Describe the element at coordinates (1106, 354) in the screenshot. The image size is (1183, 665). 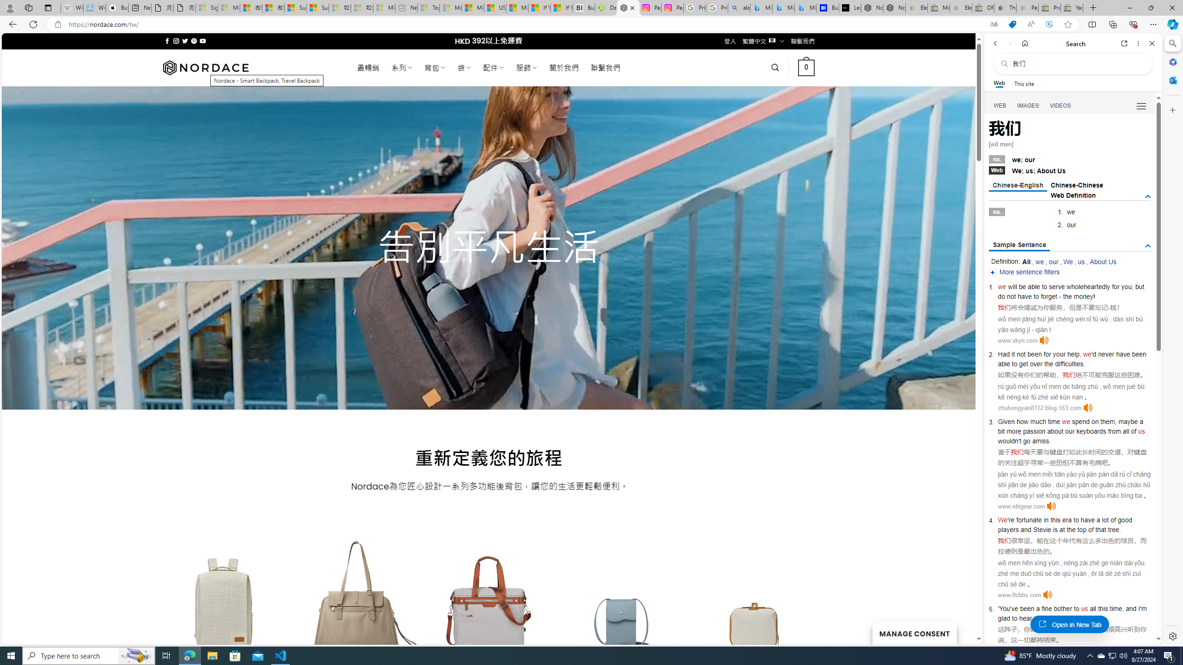
I see `never` at that location.